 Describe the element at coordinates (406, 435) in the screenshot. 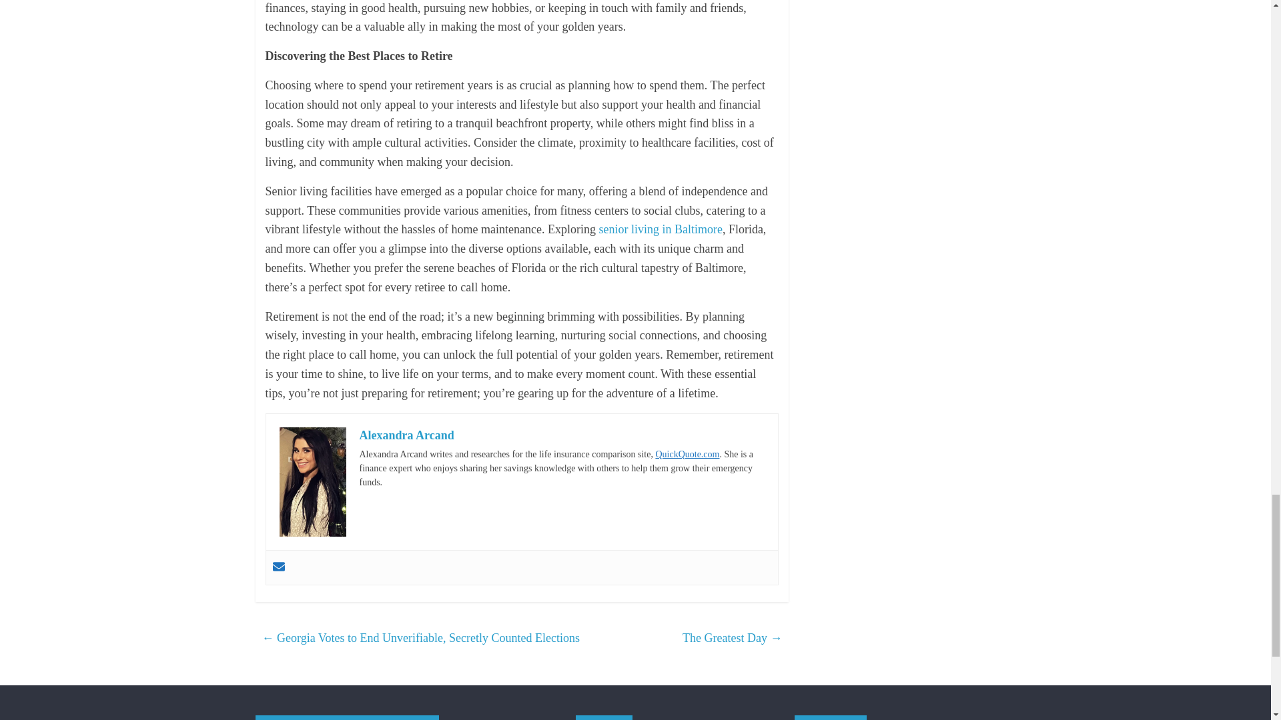

I see `Alexandra Arcand` at that location.